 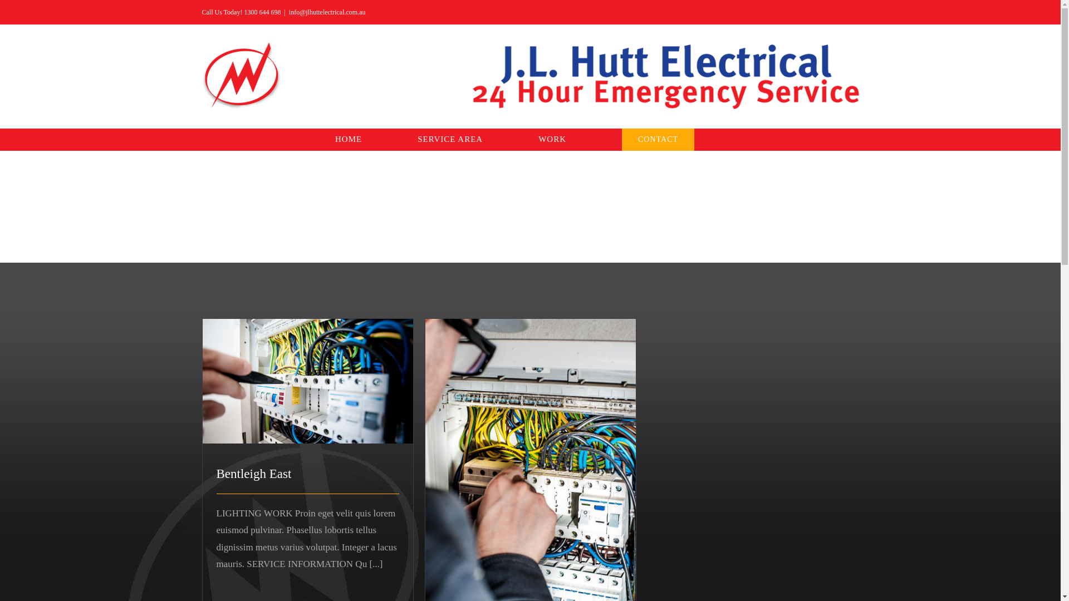 I want to click on CONTACT, so click(x=658, y=139).